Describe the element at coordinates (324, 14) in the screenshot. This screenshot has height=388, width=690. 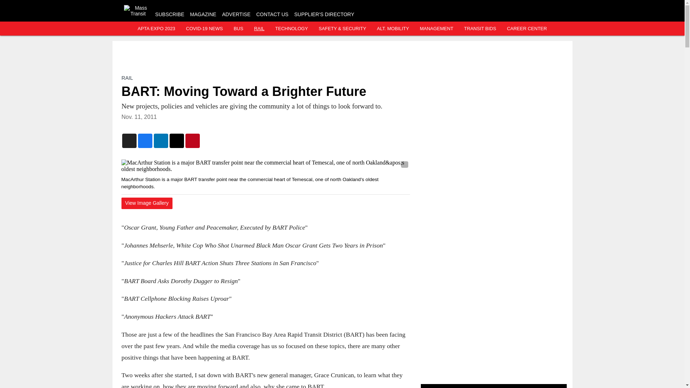
I see `SUPPLIER'S DIRECTORY` at that location.